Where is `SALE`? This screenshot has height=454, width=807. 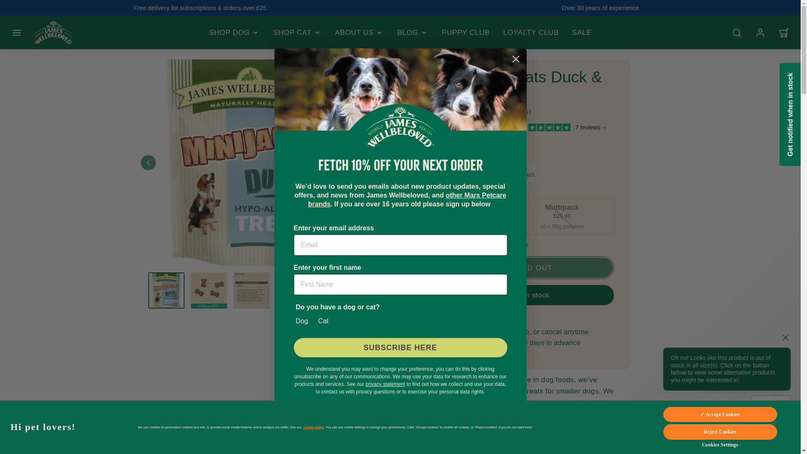
SALE is located at coordinates (582, 33).